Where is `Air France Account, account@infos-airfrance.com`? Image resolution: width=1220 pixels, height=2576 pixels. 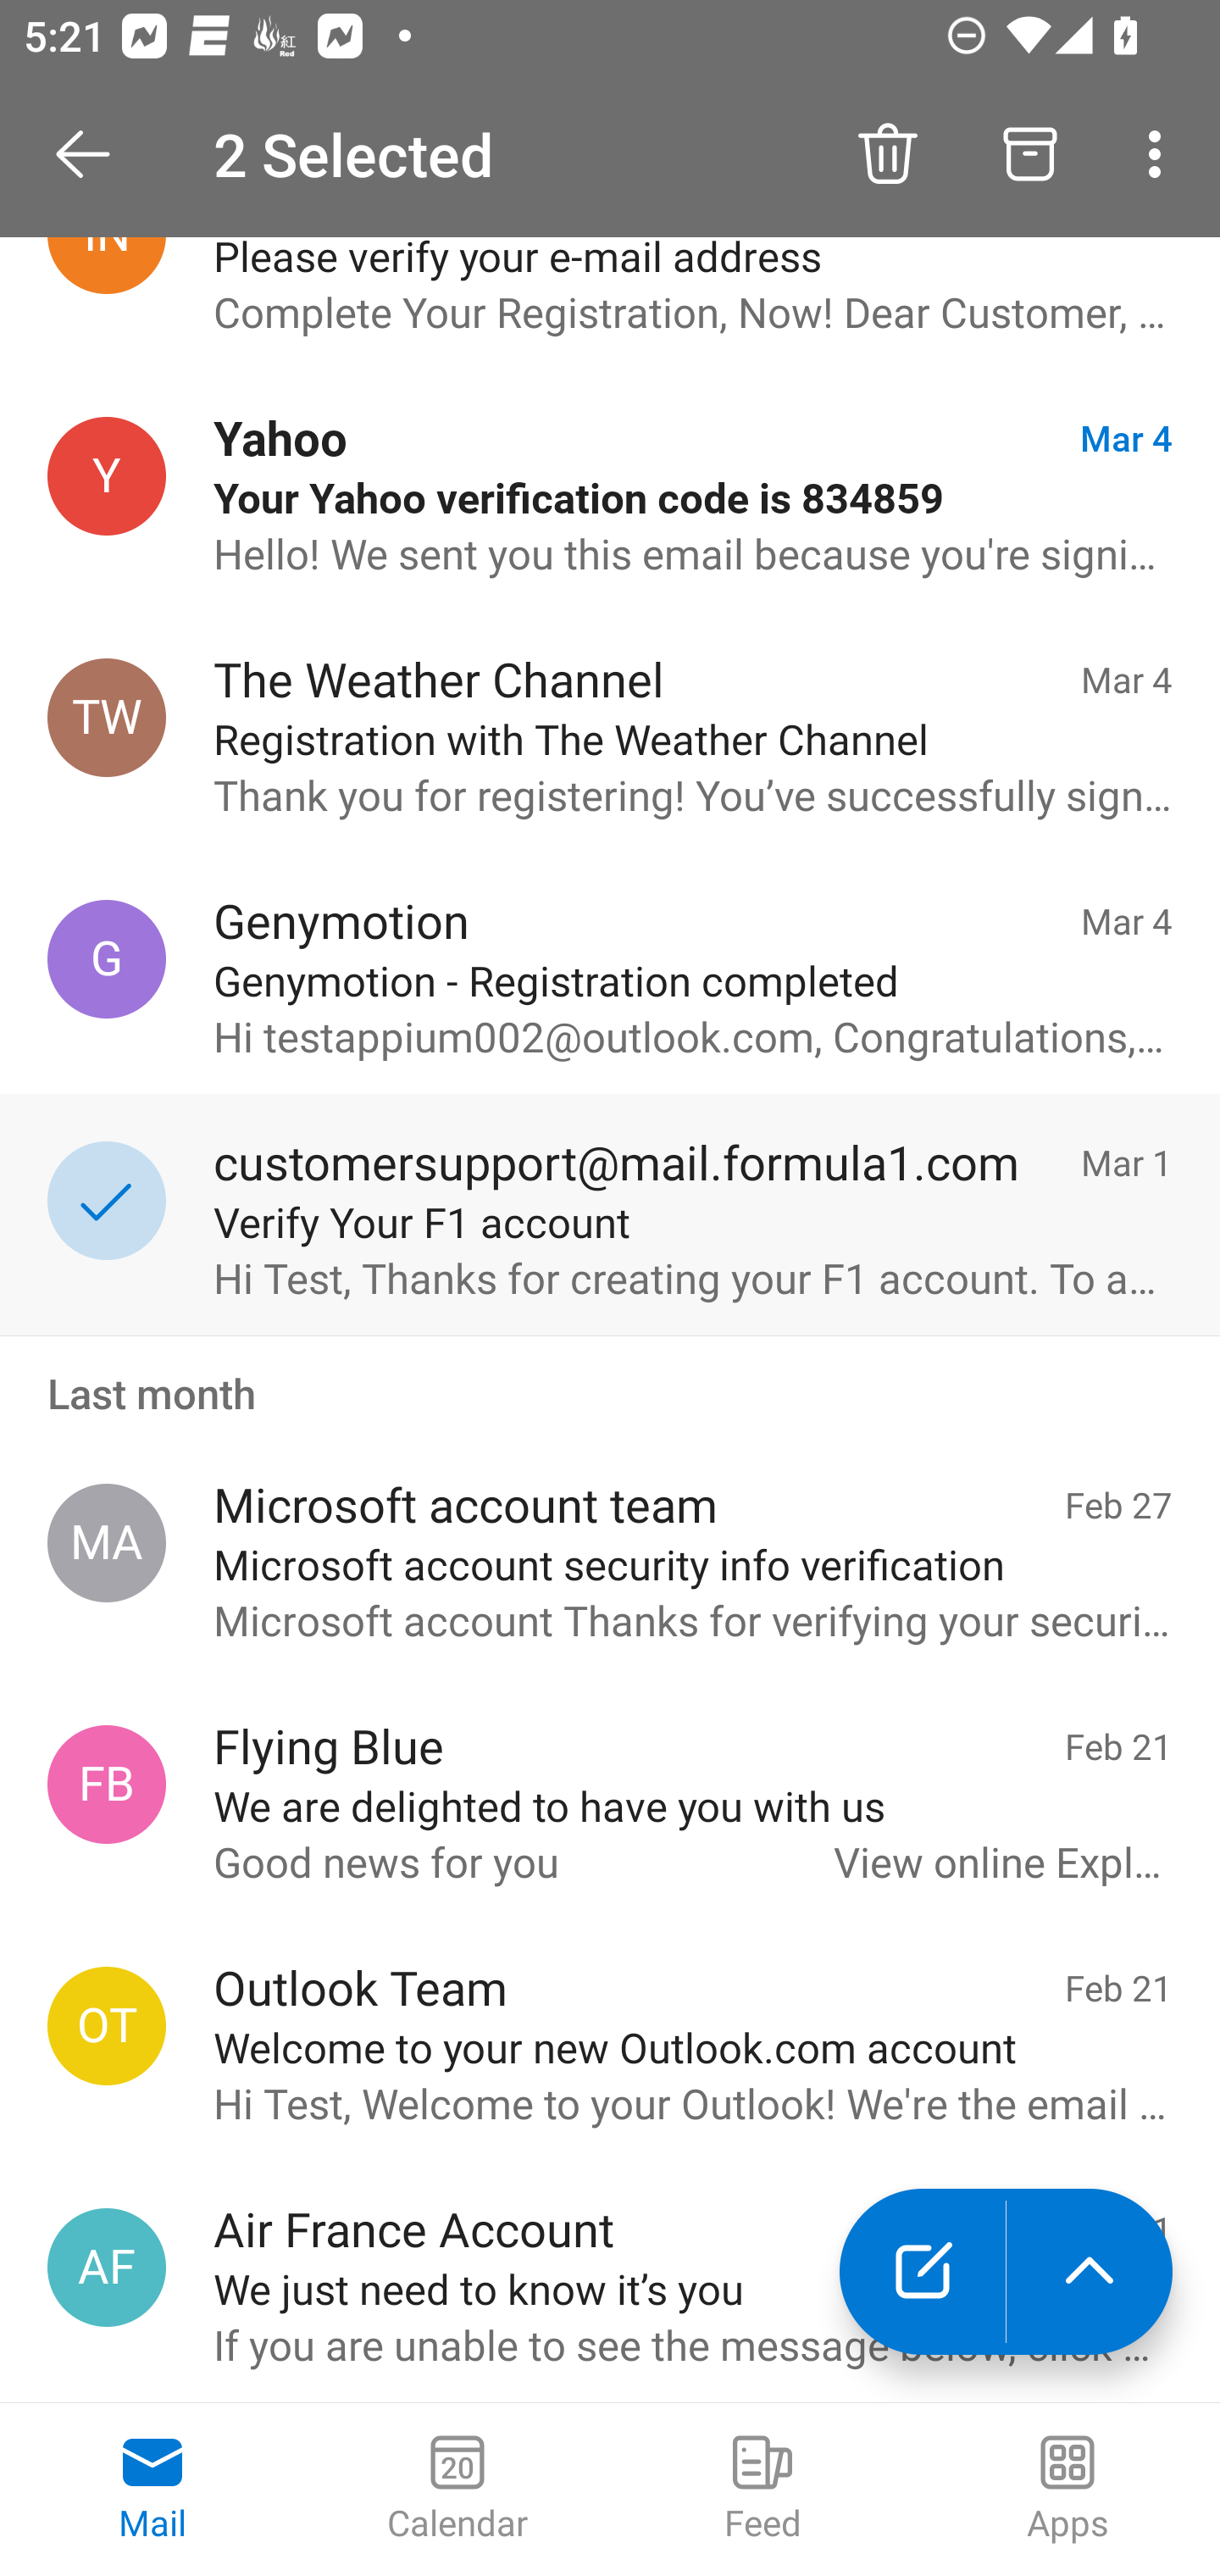
Air France Account, account@infos-airfrance.com is located at coordinates (107, 2267).